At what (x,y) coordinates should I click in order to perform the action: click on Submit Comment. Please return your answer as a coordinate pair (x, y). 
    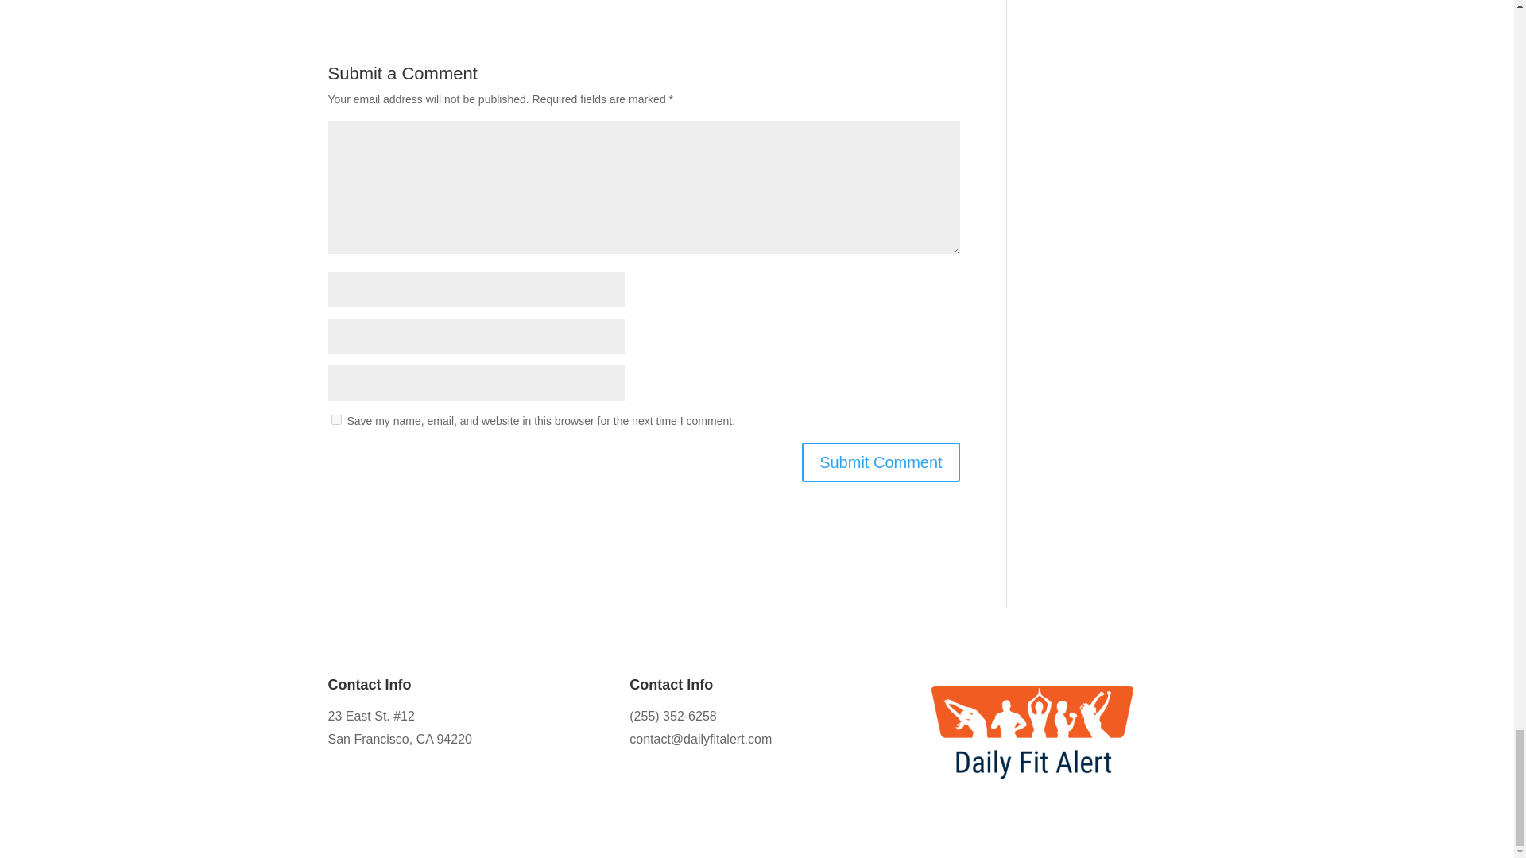
    Looking at the image, I should click on (881, 462).